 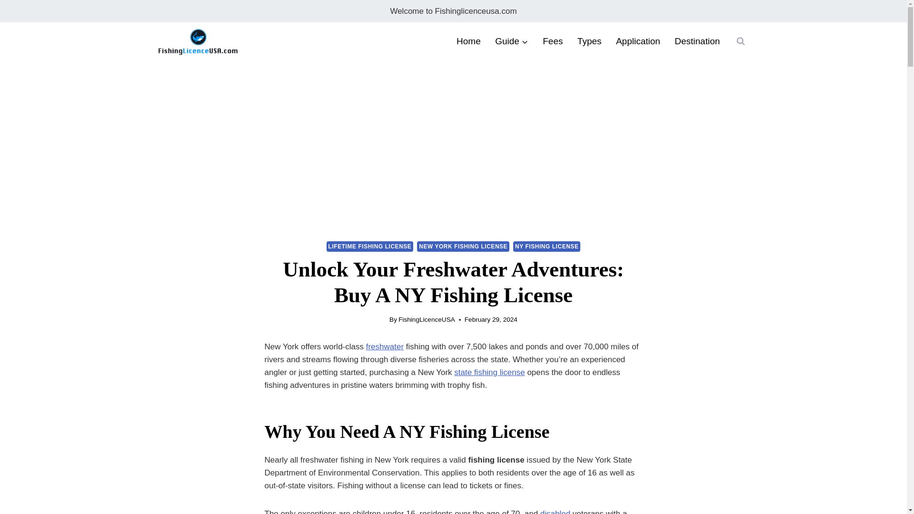 What do you see at coordinates (468, 41) in the screenshot?
I see `Home` at bounding box center [468, 41].